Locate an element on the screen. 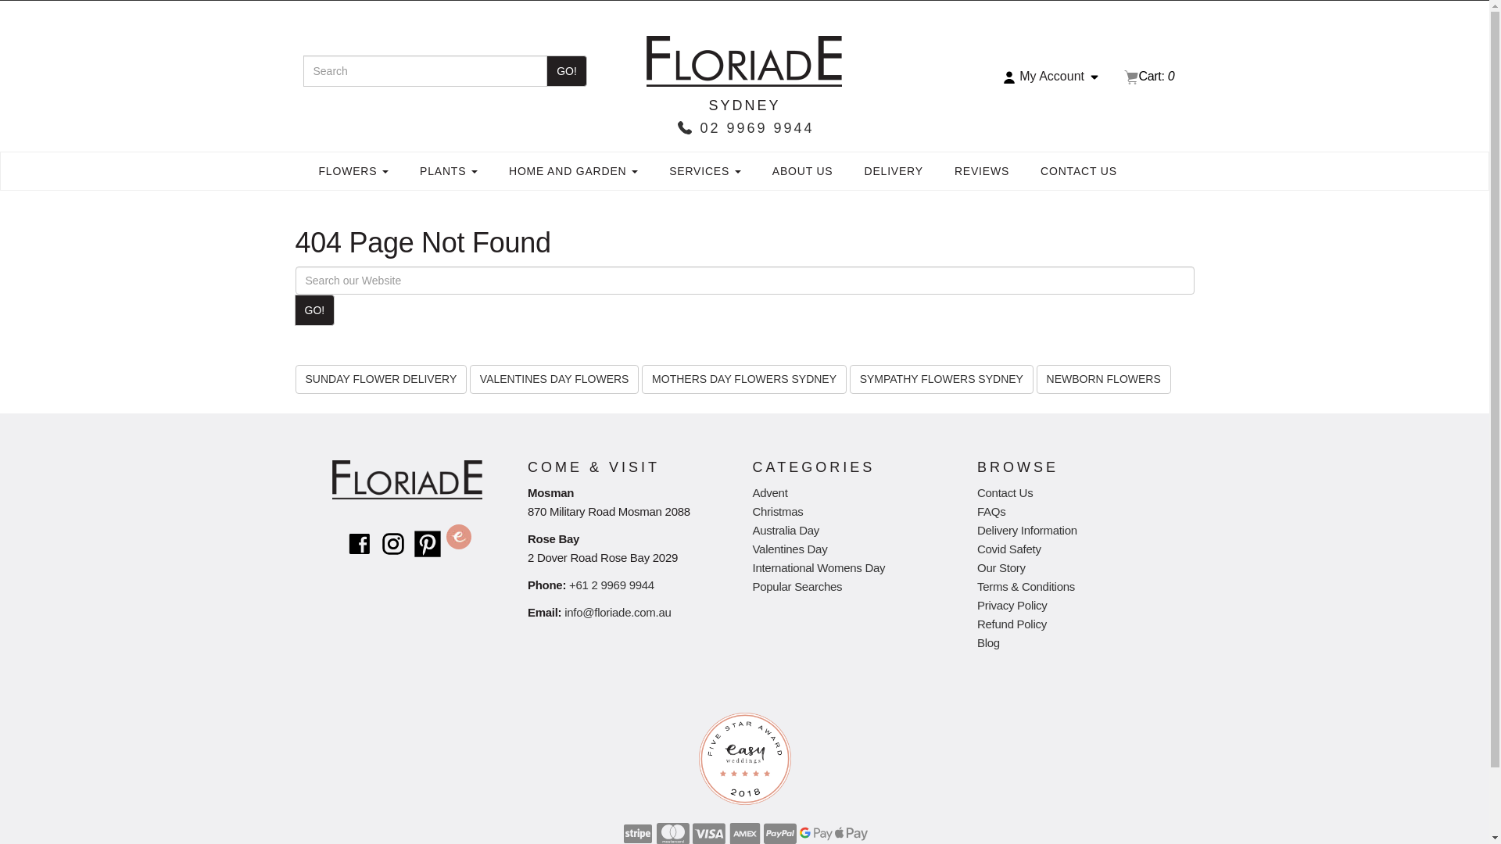  Our Story is located at coordinates (1001, 567).